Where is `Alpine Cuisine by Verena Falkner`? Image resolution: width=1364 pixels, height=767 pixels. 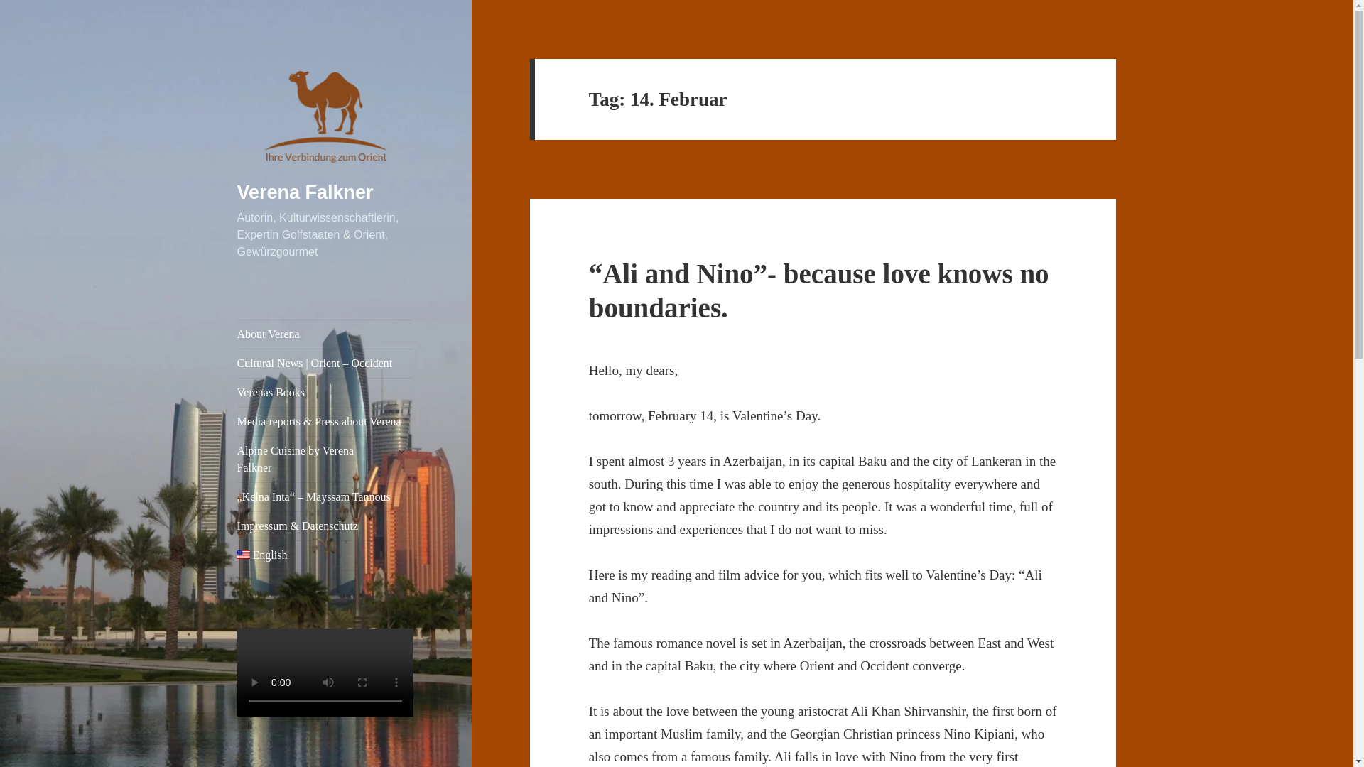
Alpine Cuisine by Verena Falkner is located at coordinates (325, 459).